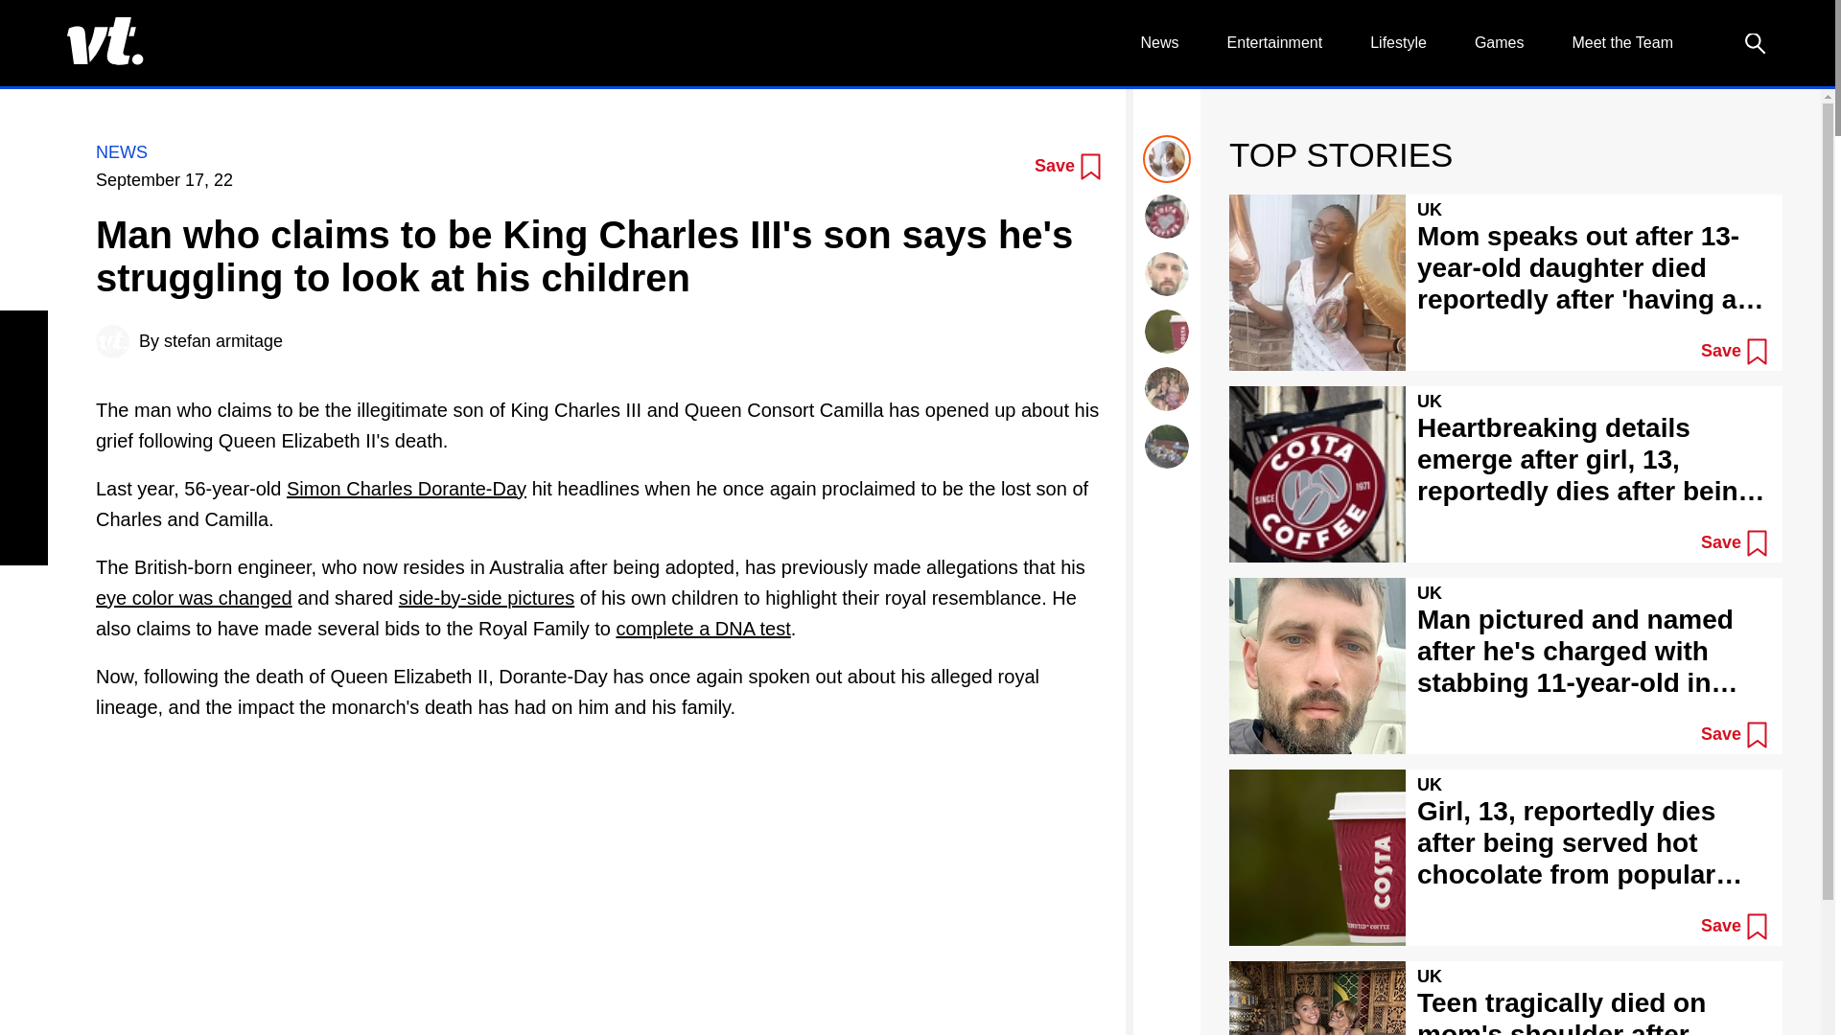 Image resolution: width=1841 pixels, height=1035 pixels. What do you see at coordinates (1622, 42) in the screenshot?
I see `Meet the Team` at bounding box center [1622, 42].